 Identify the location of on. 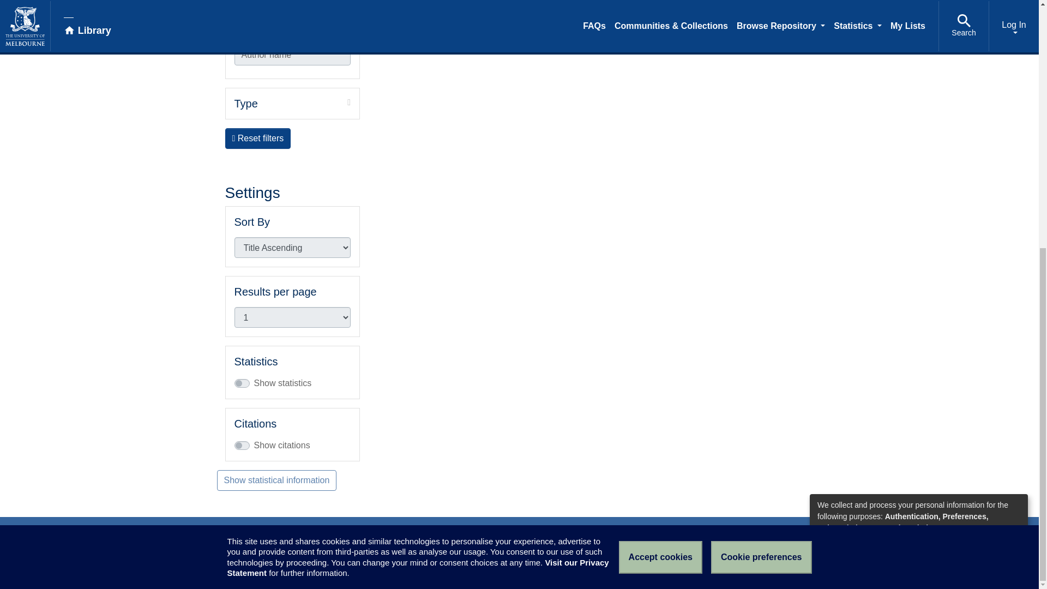
(292, 20).